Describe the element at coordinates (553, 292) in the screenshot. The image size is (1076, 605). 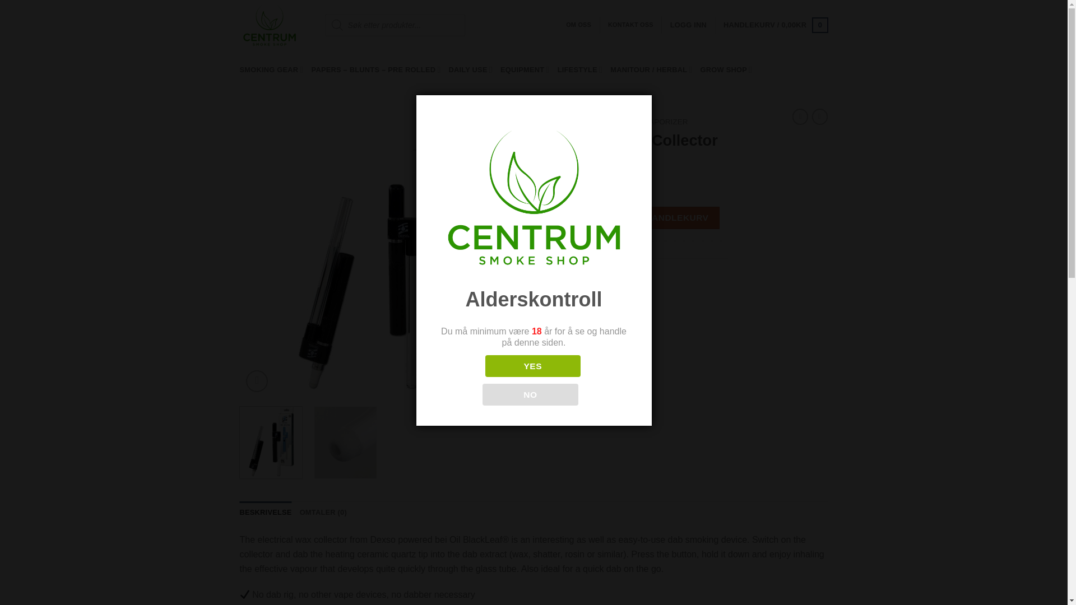
I see `Share on Facebook` at that location.